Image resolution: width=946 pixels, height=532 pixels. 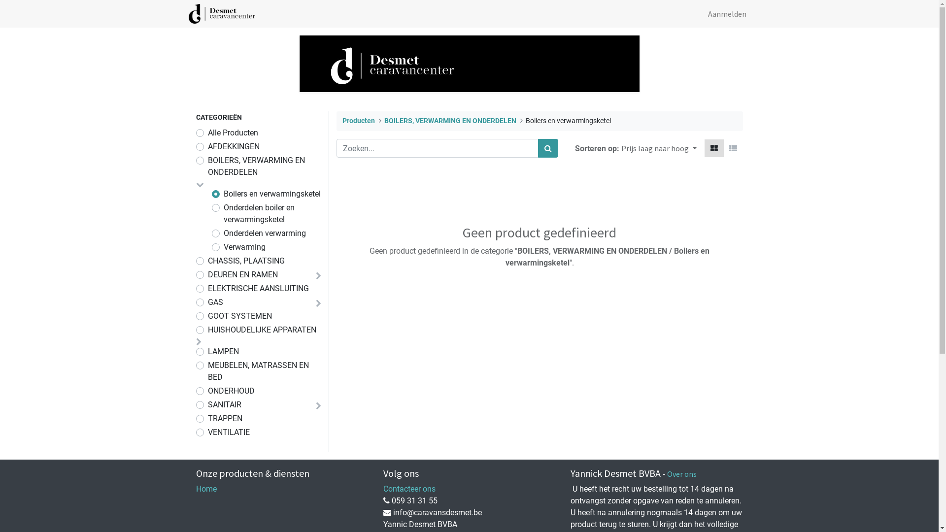 What do you see at coordinates (358, 121) in the screenshot?
I see `Producten` at bounding box center [358, 121].